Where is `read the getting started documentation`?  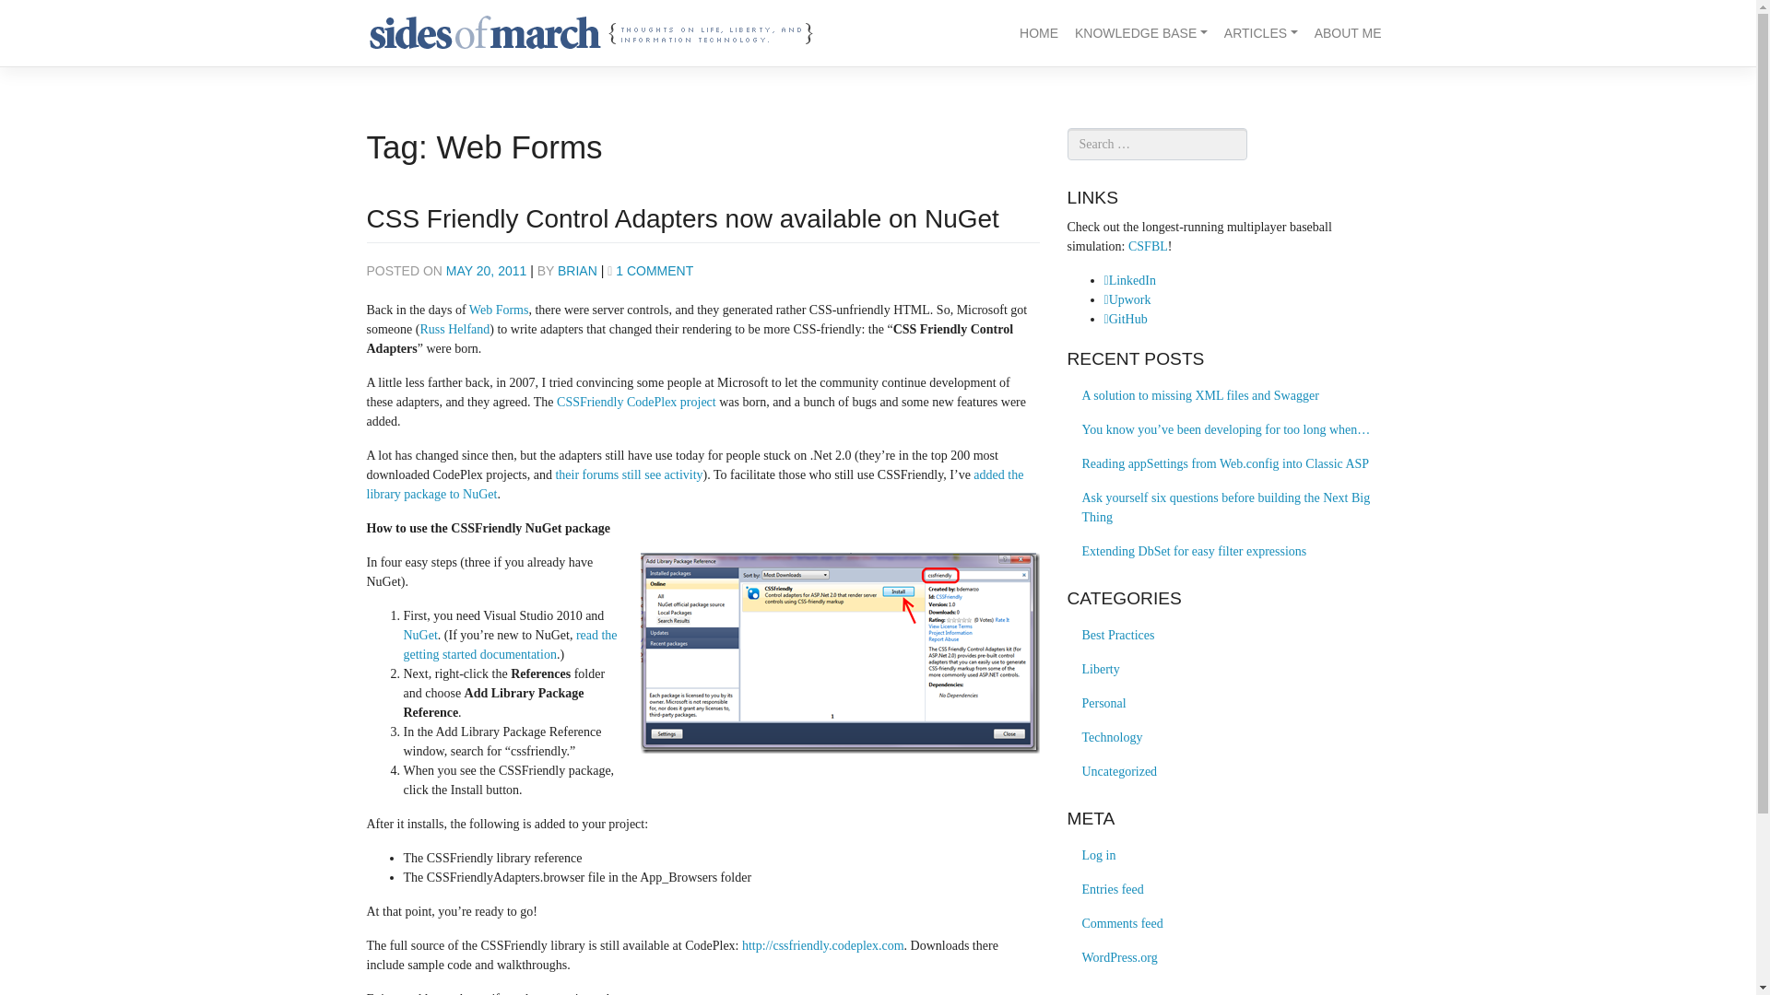 read the getting started documentation is located at coordinates (511, 645).